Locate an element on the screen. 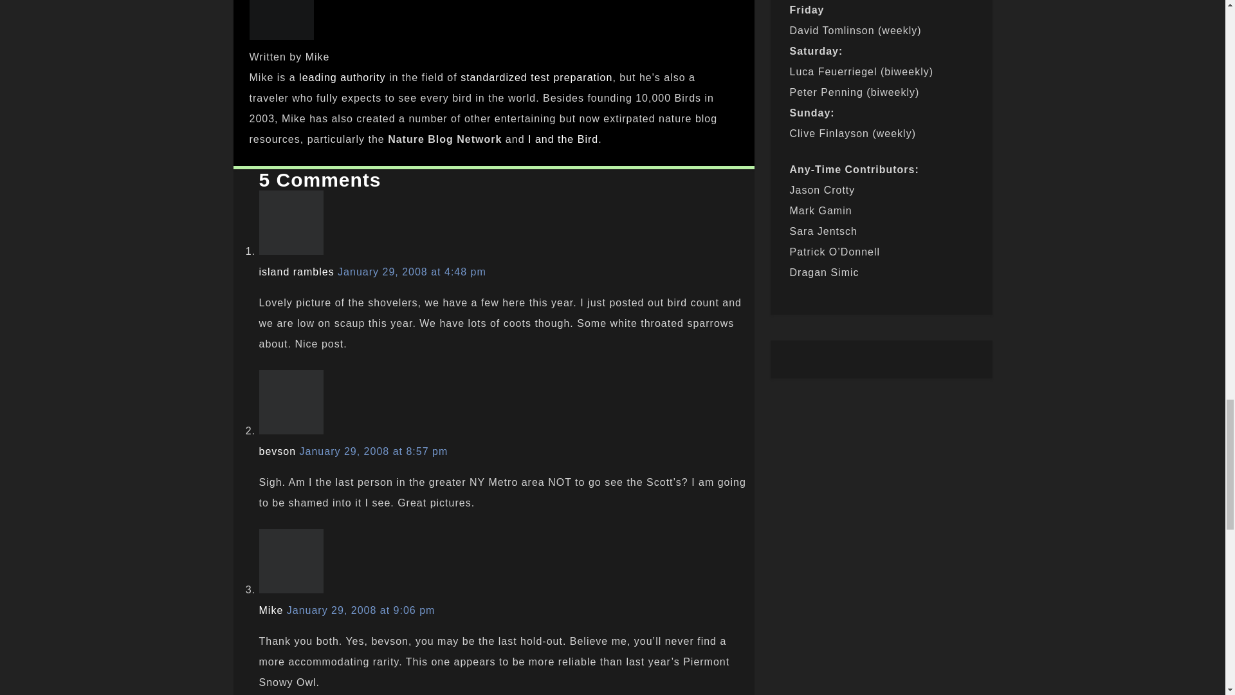 The width and height of the screenshot is (1235, 695). I and the Bird is located at coordinates (563, 139).